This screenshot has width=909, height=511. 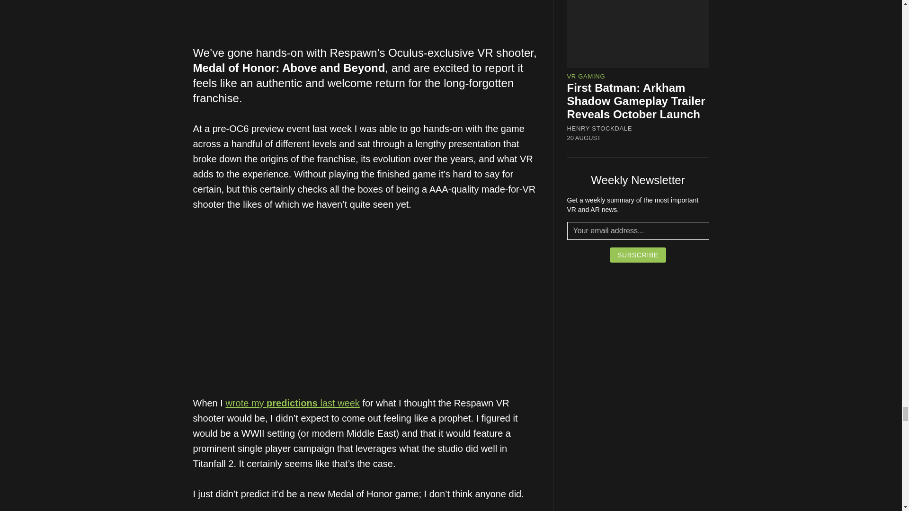 What do you see at coordinates (600, 128) in the screenshot?
I see `HENRY STOCKDALE` at bounding box center [600, 128].